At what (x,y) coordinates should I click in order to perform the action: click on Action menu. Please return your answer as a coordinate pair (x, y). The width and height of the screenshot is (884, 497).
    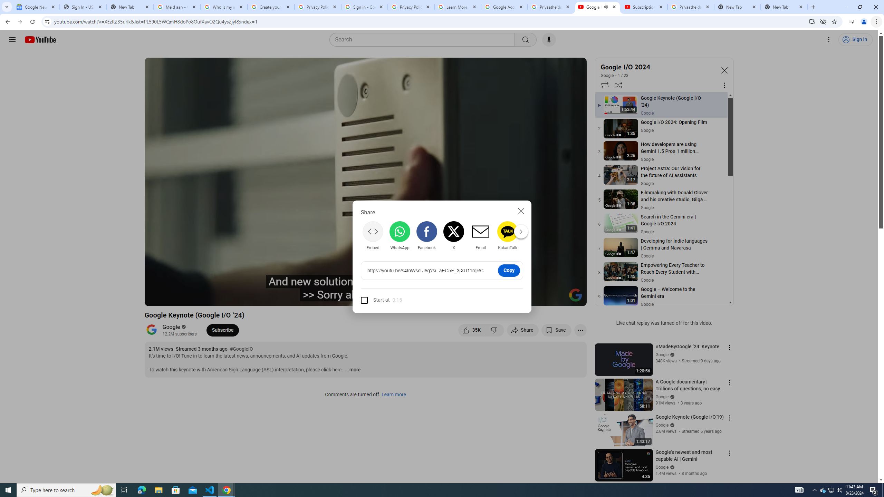
    Looking at the image, I should click on (729, 453).